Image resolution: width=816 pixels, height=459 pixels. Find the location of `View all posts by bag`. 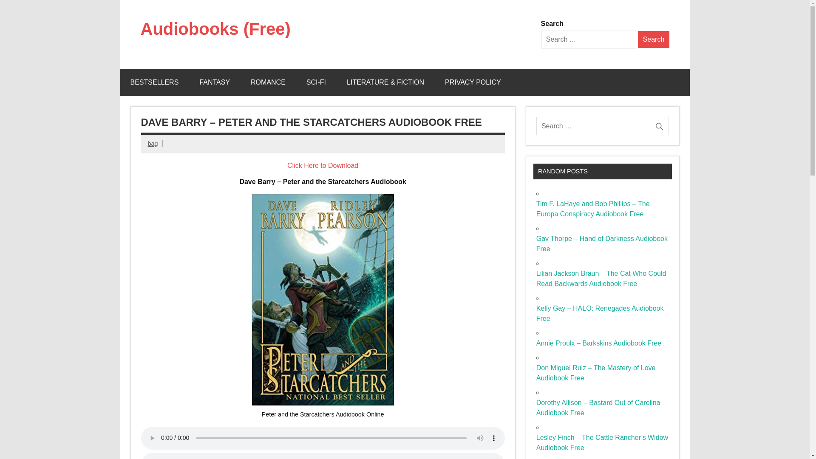

View all posts by bag is located at coordinates (153, 144).